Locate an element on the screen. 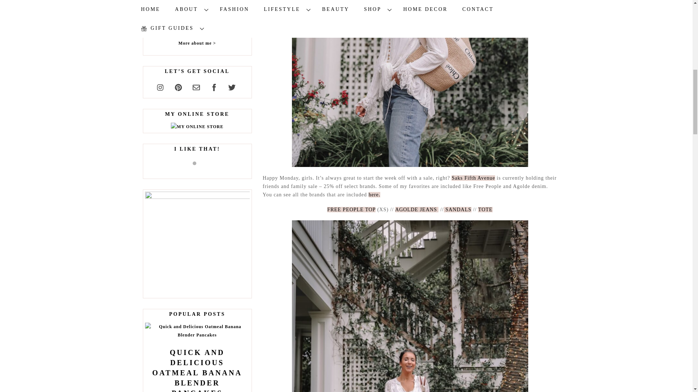  Saks Fifth Avenue is located at coordinates (473, 178).